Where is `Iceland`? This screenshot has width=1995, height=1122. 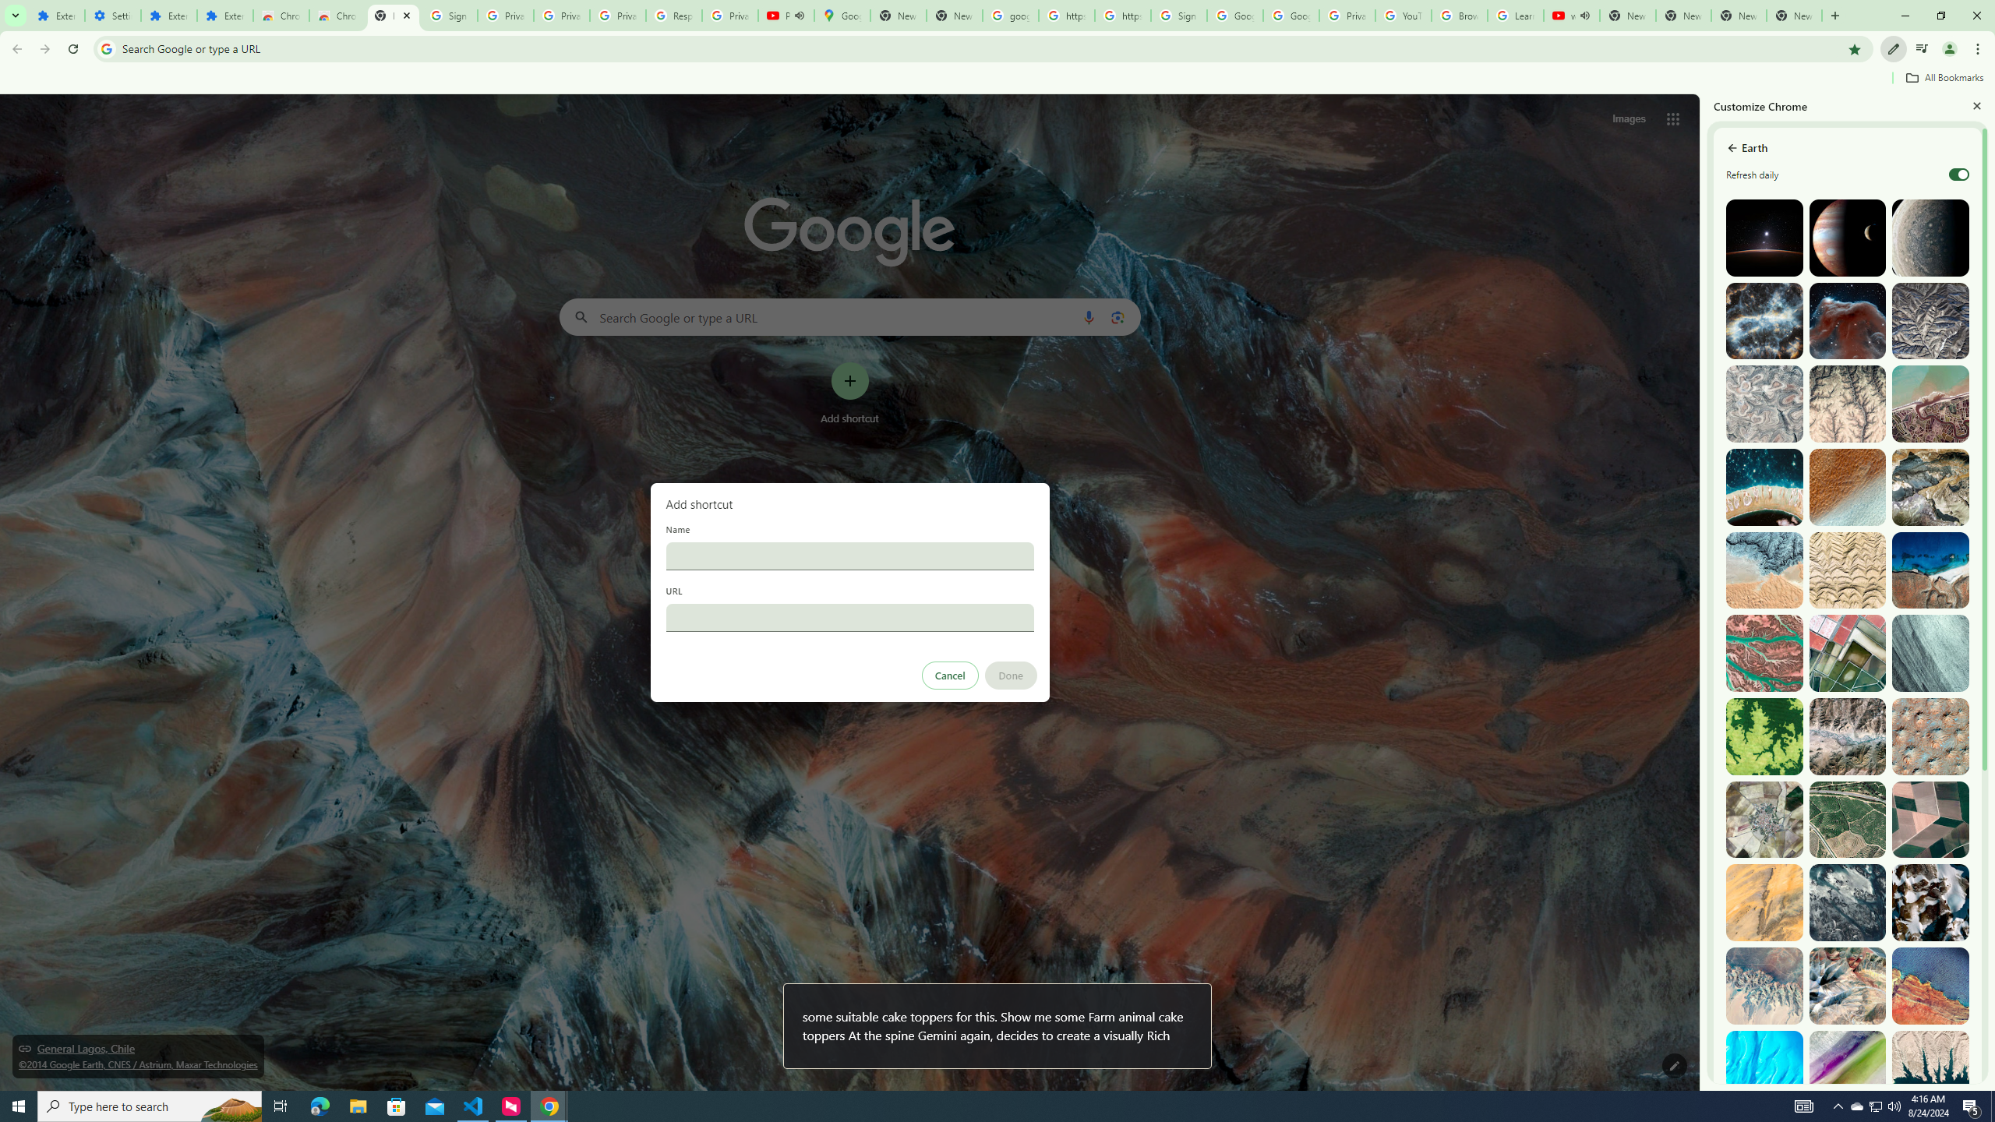 Iceland is located at coordinates (1930, 653).